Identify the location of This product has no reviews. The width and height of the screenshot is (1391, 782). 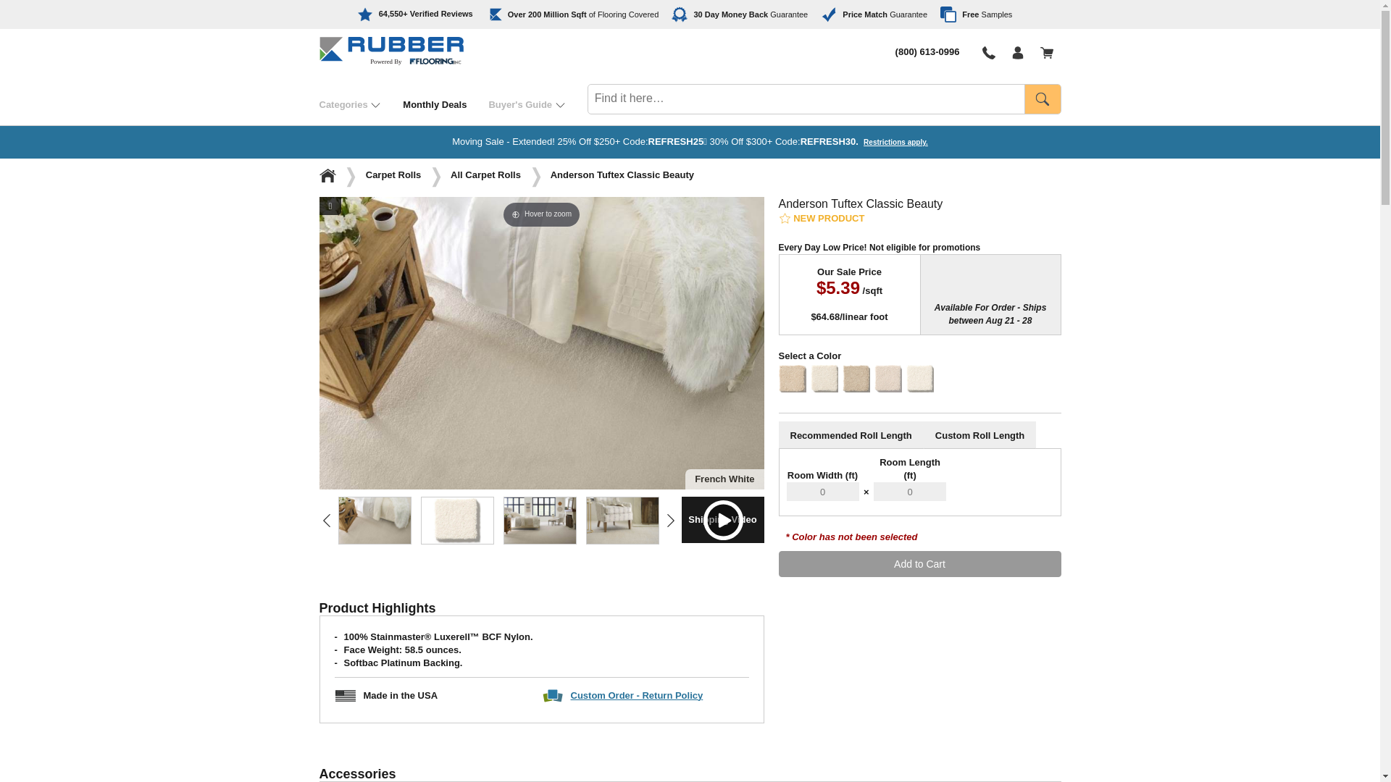
(820, 218).